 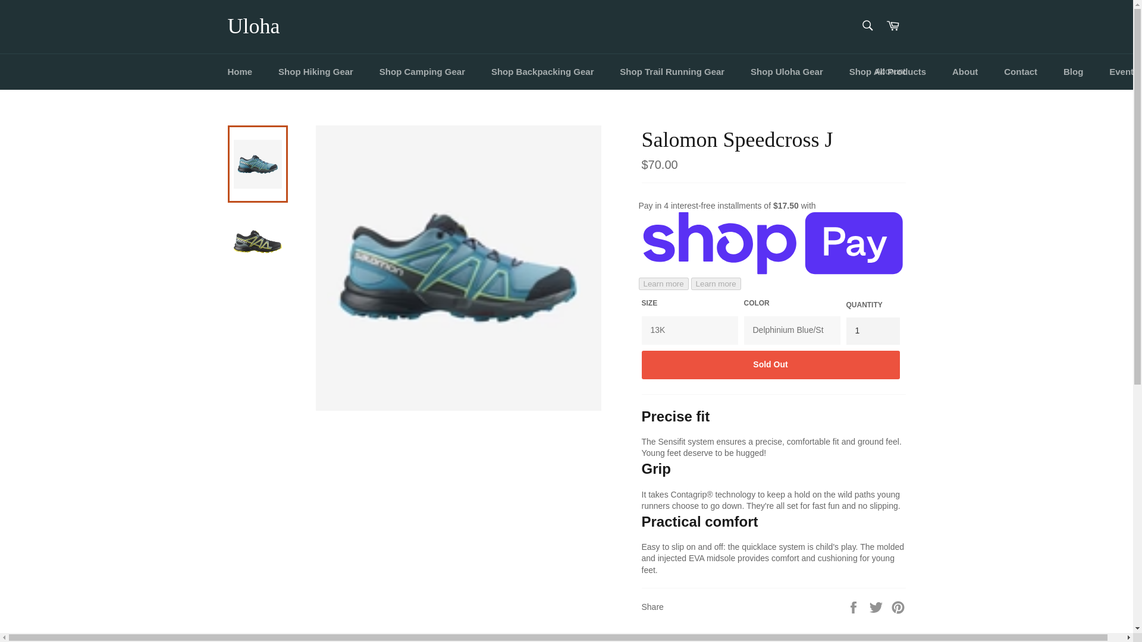 I want to click on Cart, so click(x=893, y=26).